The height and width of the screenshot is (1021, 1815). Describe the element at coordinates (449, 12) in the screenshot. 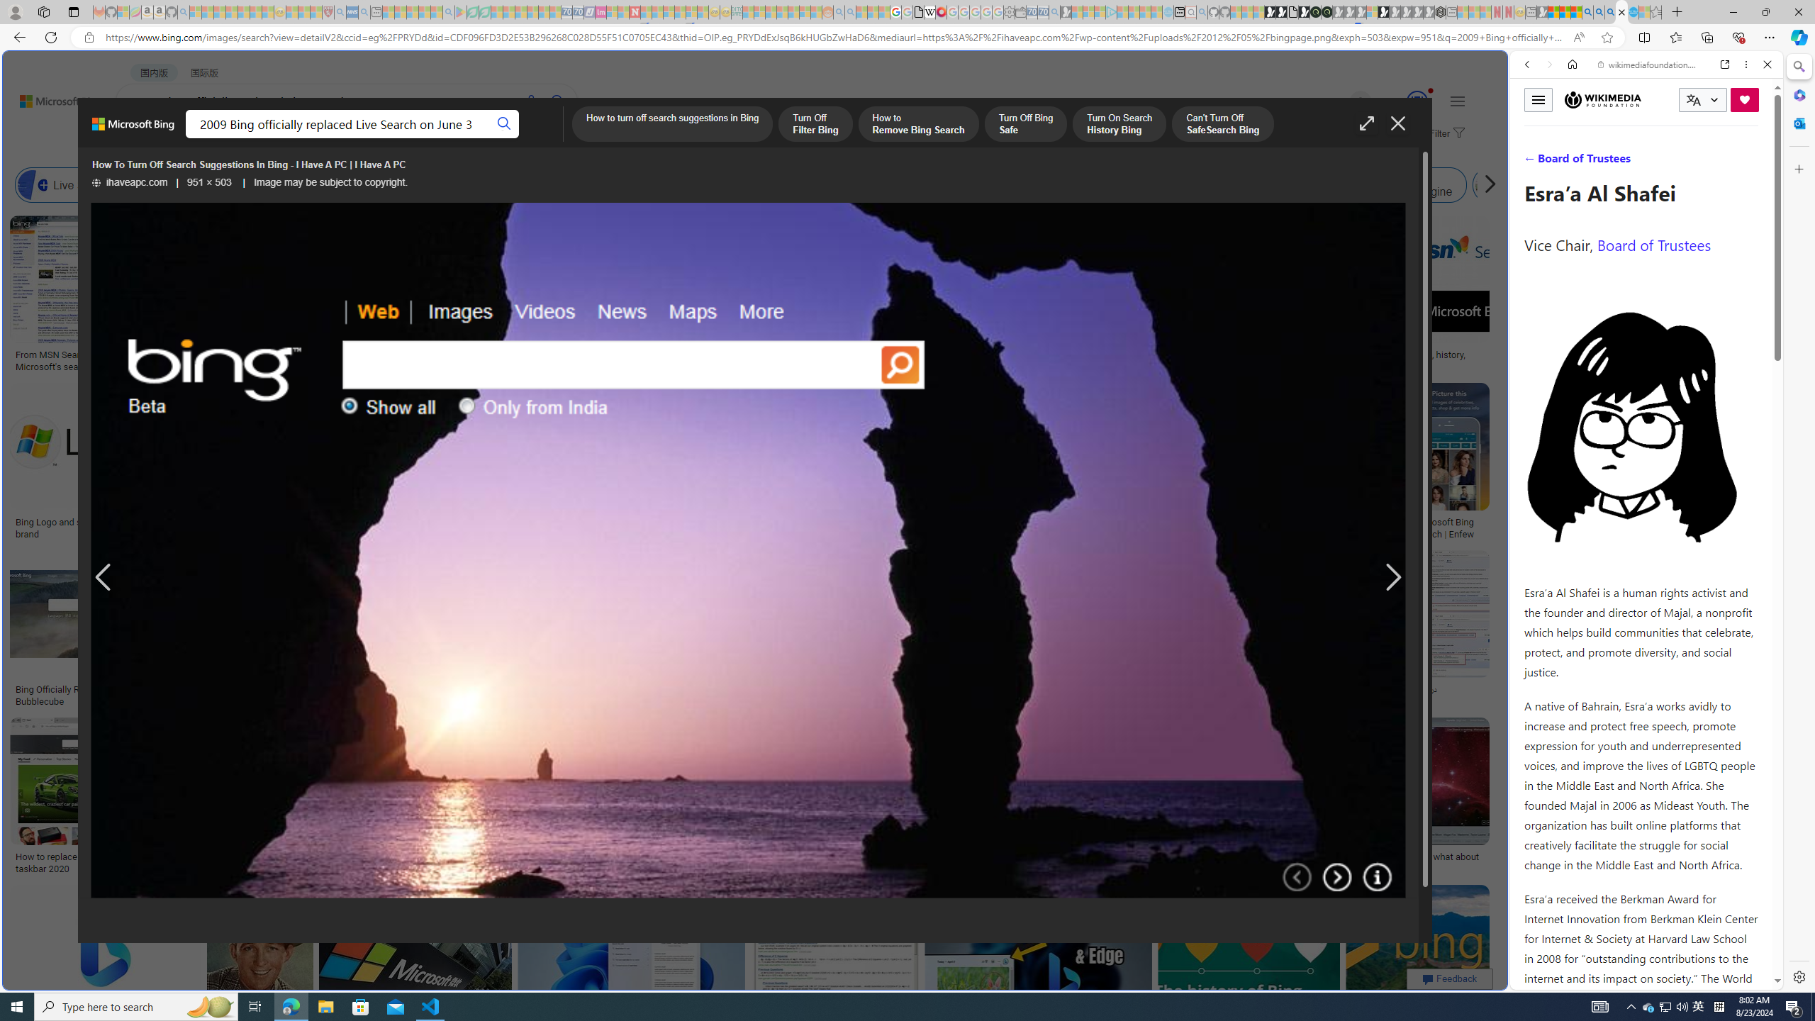

I see `google - Search - Sleeping` at that location.